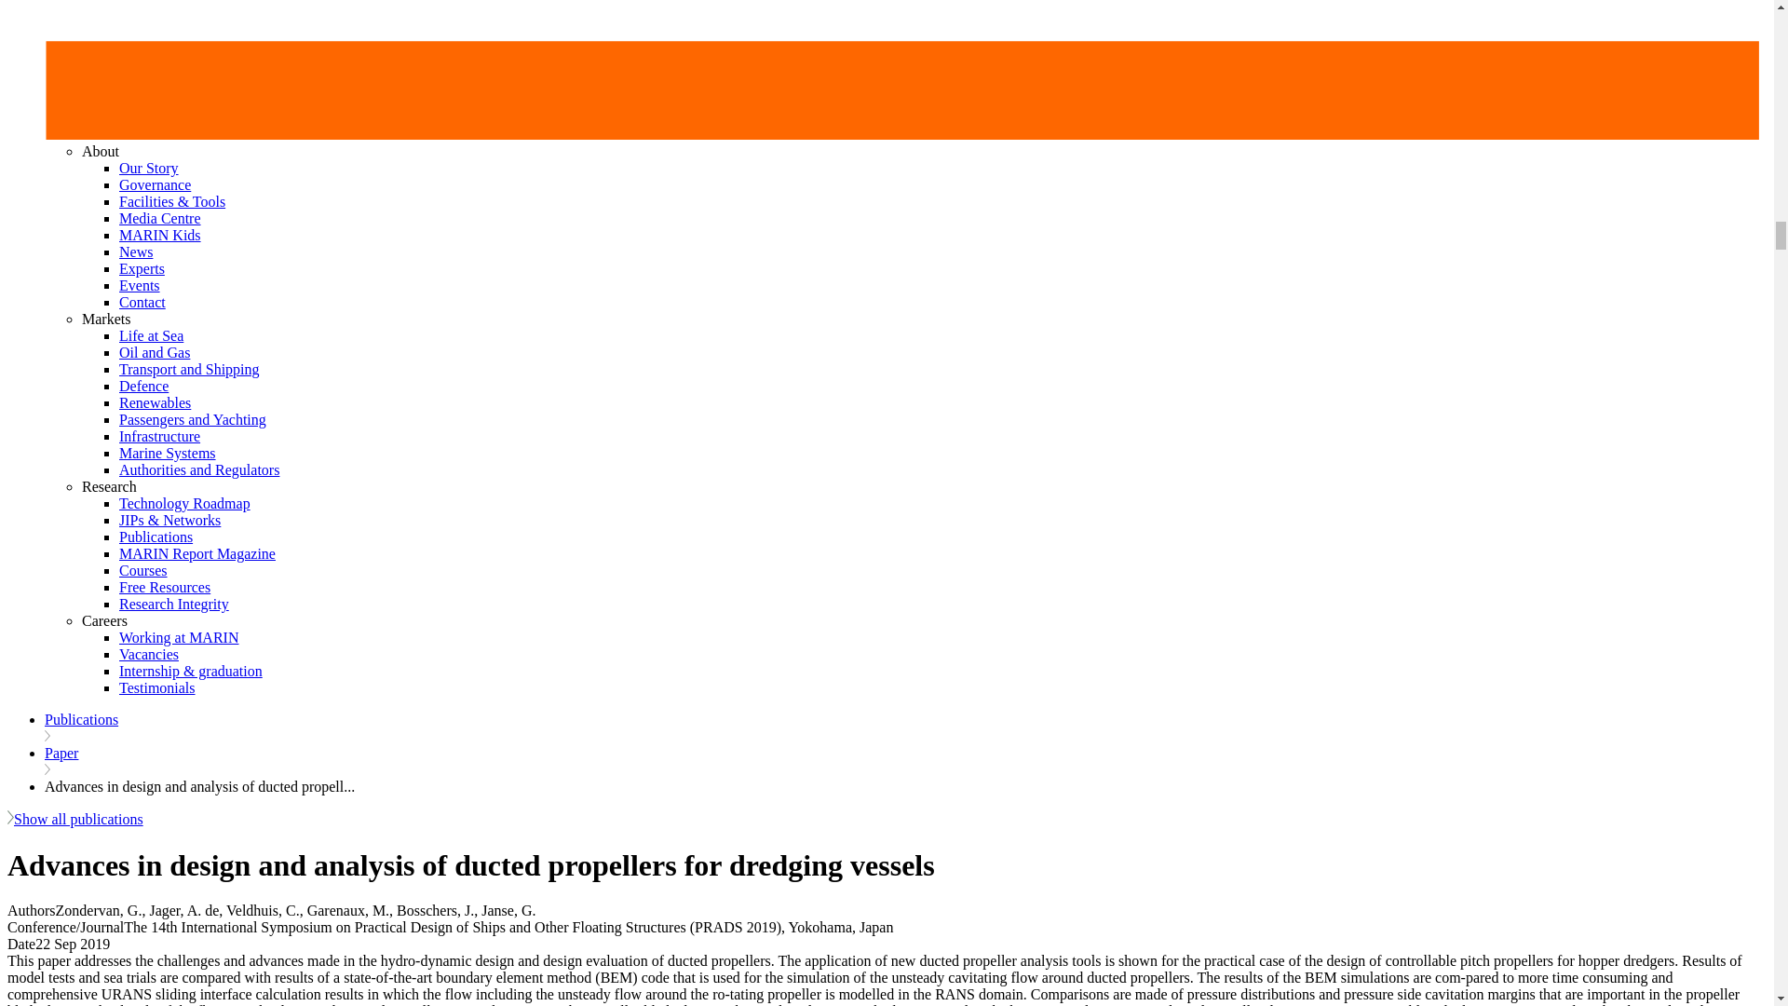 The width and height of the screenshot is (1788, 1006). Describe the element at coordinates (140, 285) in the screenshot. I see `Events` at that location.